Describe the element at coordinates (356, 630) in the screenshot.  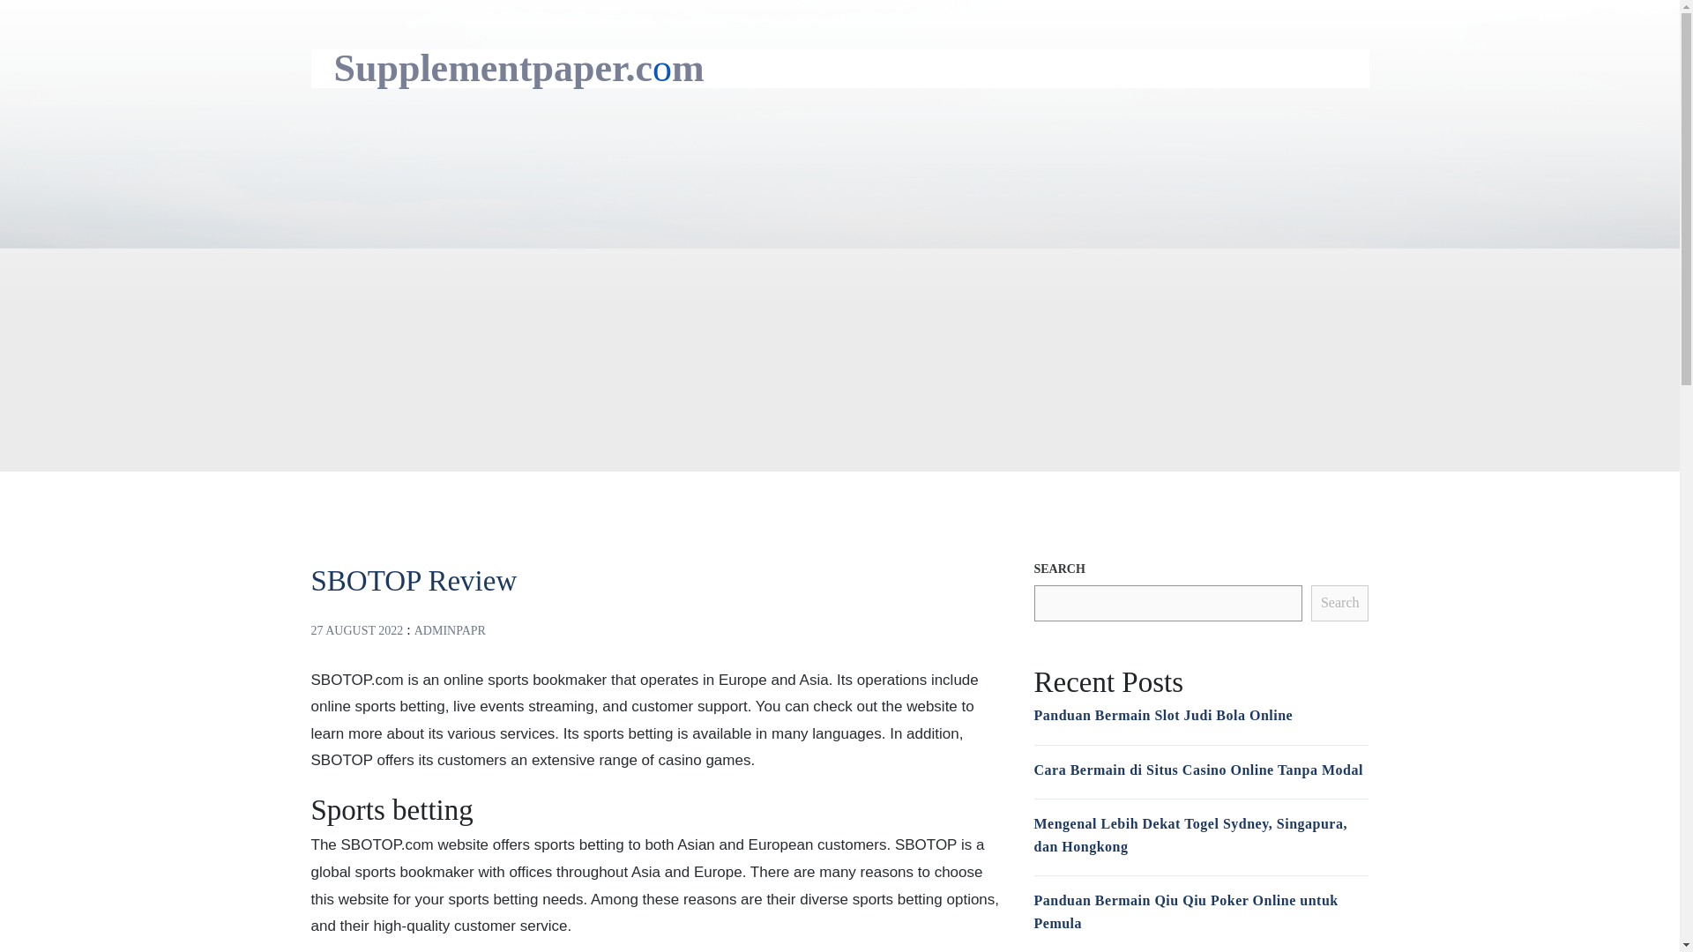
I see `27 AUGUST 2022` at that location.